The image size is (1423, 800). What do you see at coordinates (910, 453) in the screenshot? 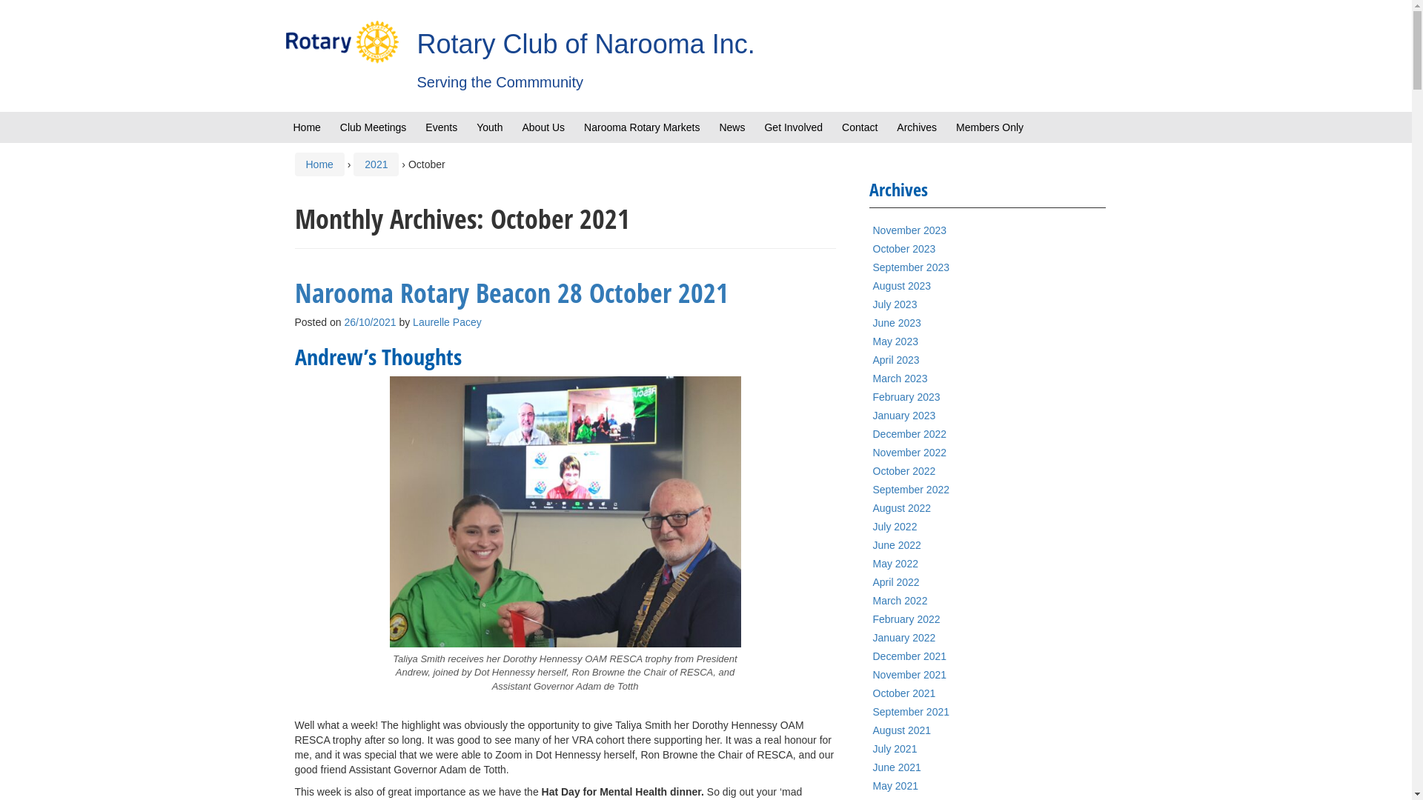
I see `November 2022` at bounding box center [910, 453].